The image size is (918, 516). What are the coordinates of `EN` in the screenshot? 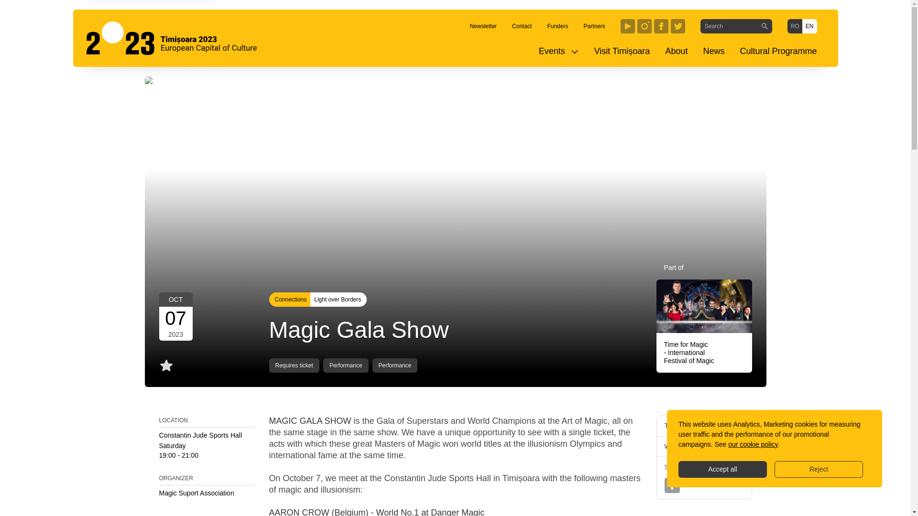 It's located at (809, 26).